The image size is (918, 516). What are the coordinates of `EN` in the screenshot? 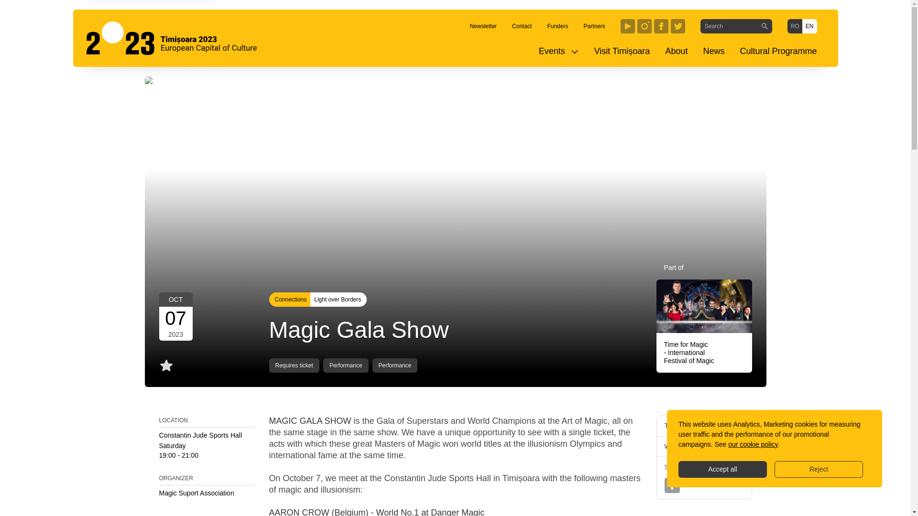 It's located at (809, 26).